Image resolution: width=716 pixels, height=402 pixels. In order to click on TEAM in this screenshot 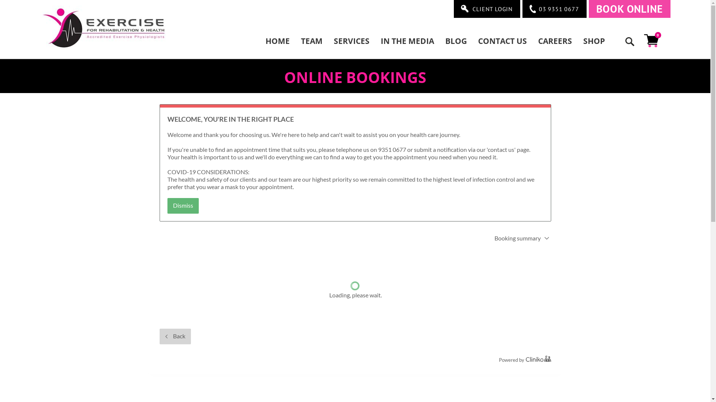, I will do `click(312, 41)`.